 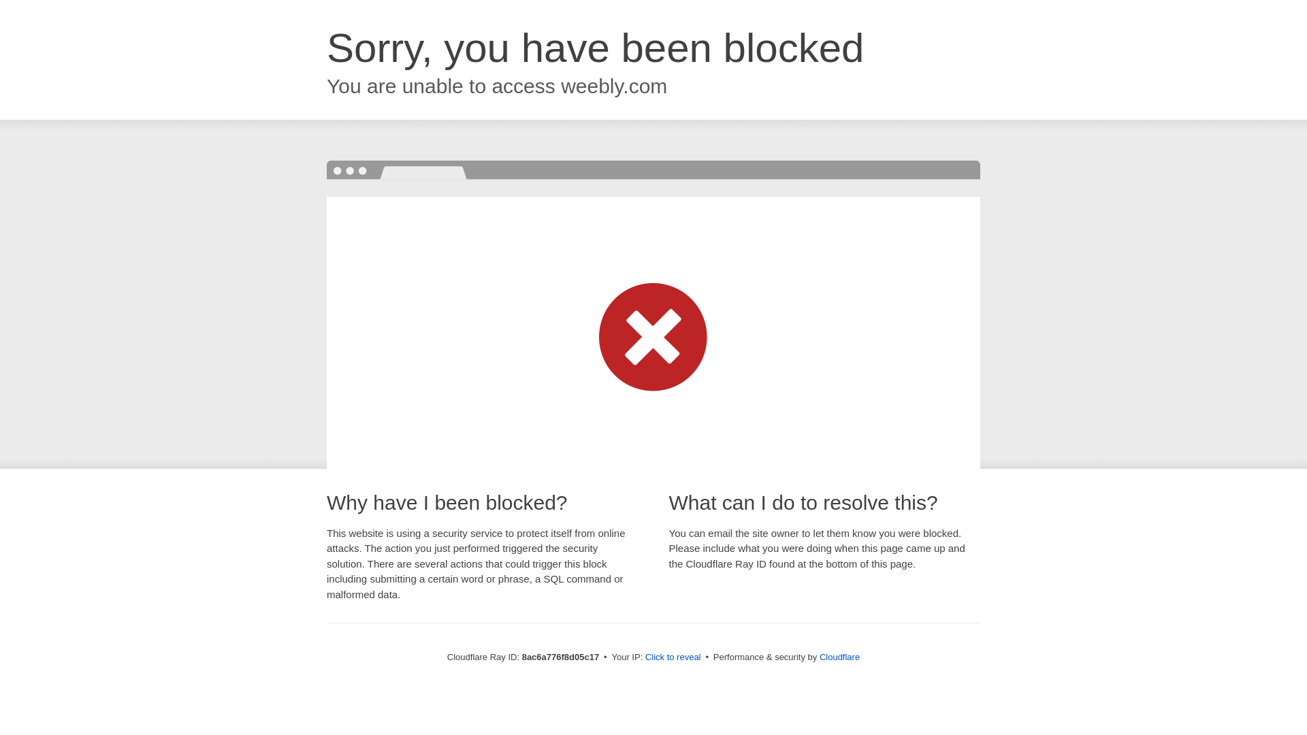 I want to click on Cloudflare, so click(x=839, y=657).